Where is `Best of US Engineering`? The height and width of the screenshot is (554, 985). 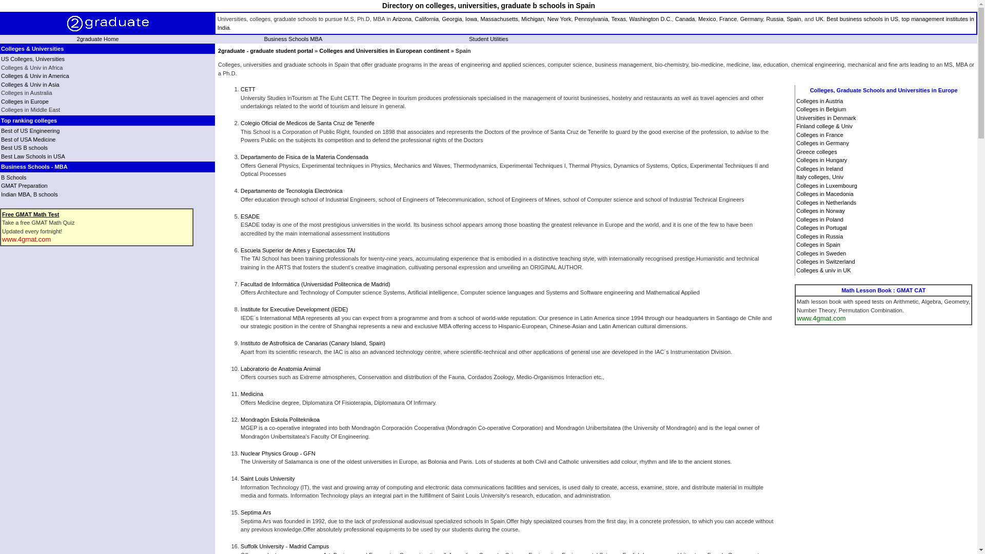
Best of US Engineering is located at coordinates (30, 131).